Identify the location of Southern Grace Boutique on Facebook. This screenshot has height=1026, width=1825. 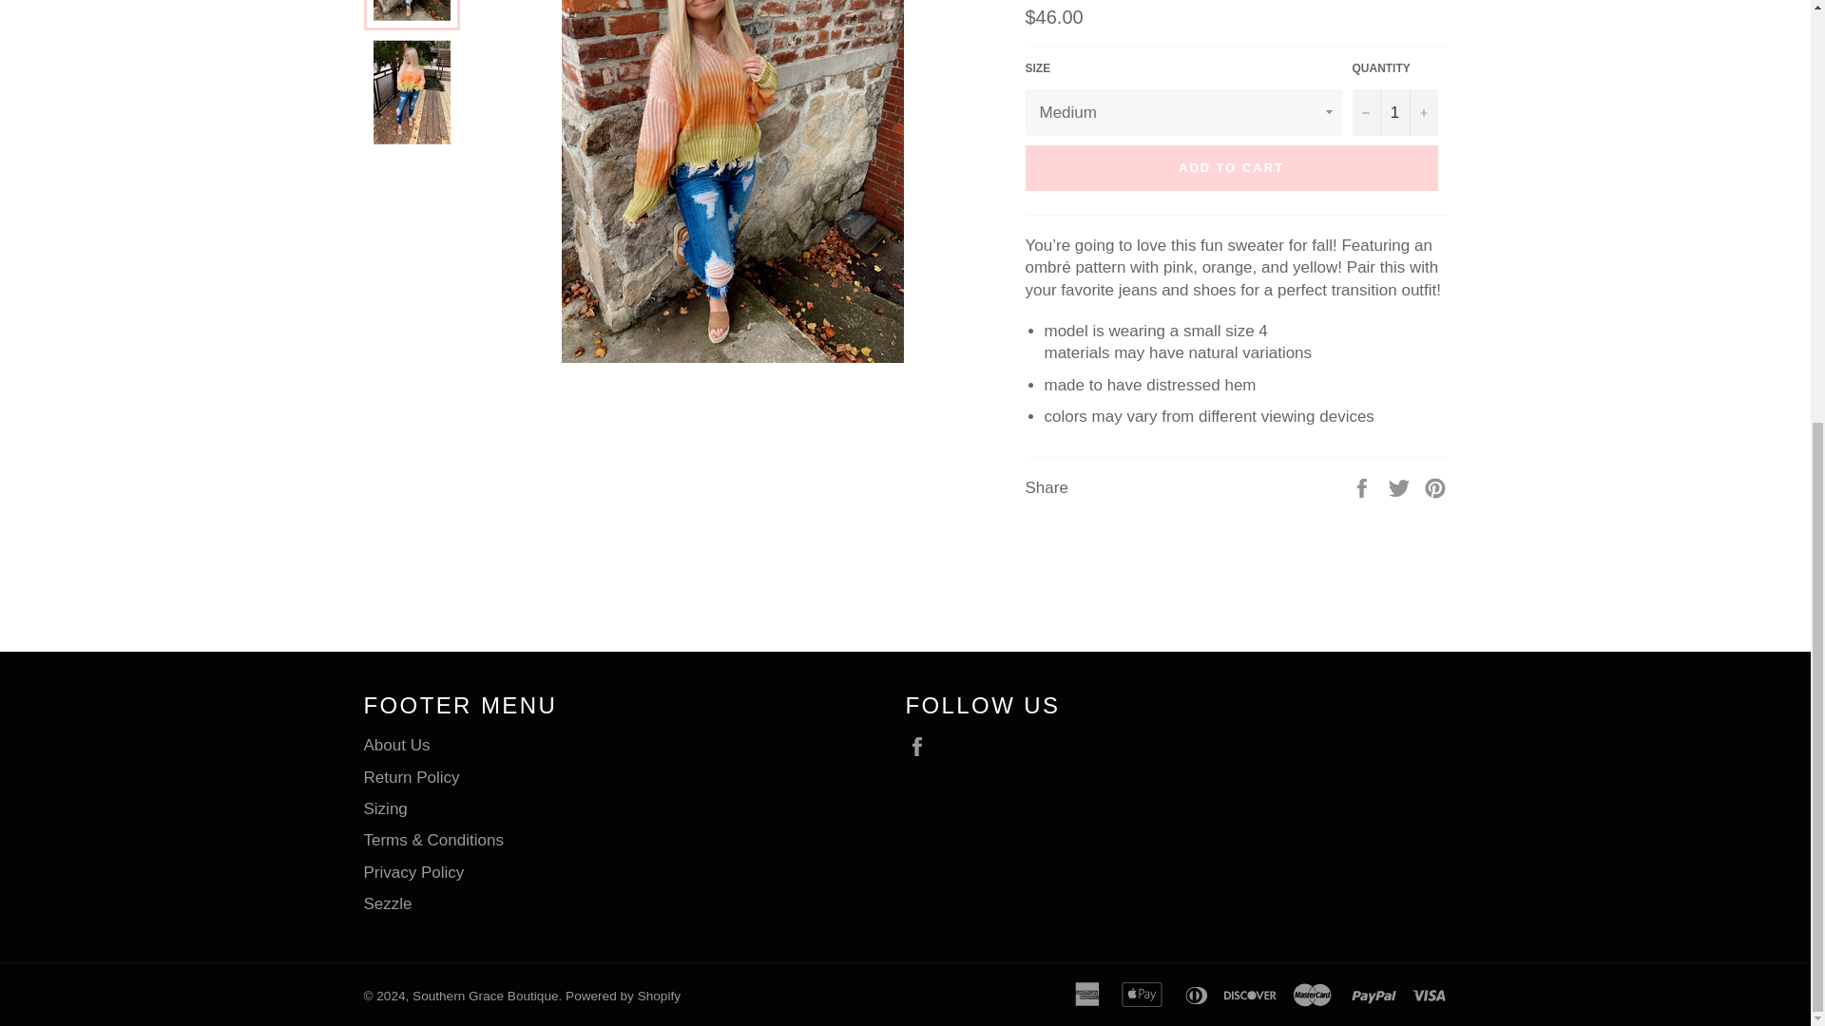
(921, 747).